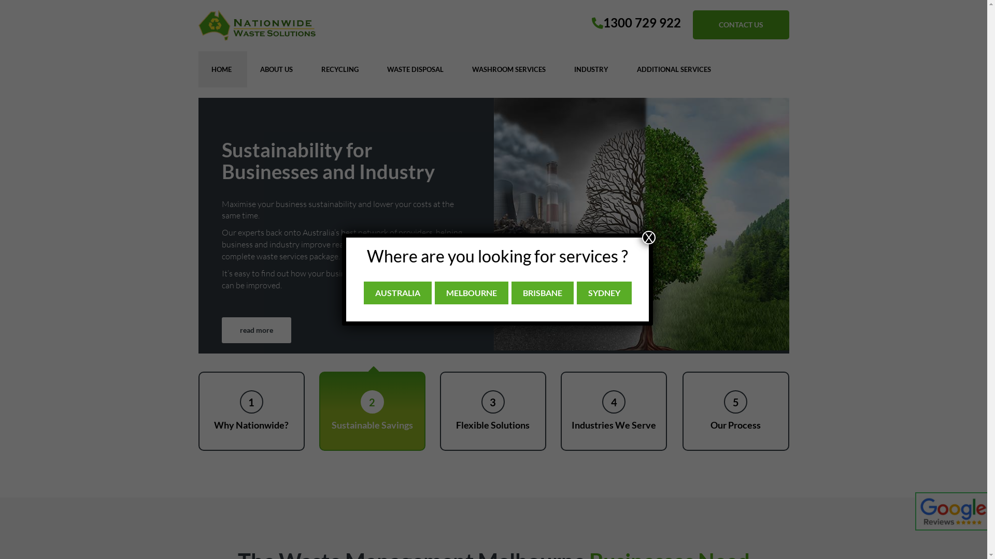  Describe the element at coordinates (636, 23) in the screenshot. I see `1300 729 922` at that location.